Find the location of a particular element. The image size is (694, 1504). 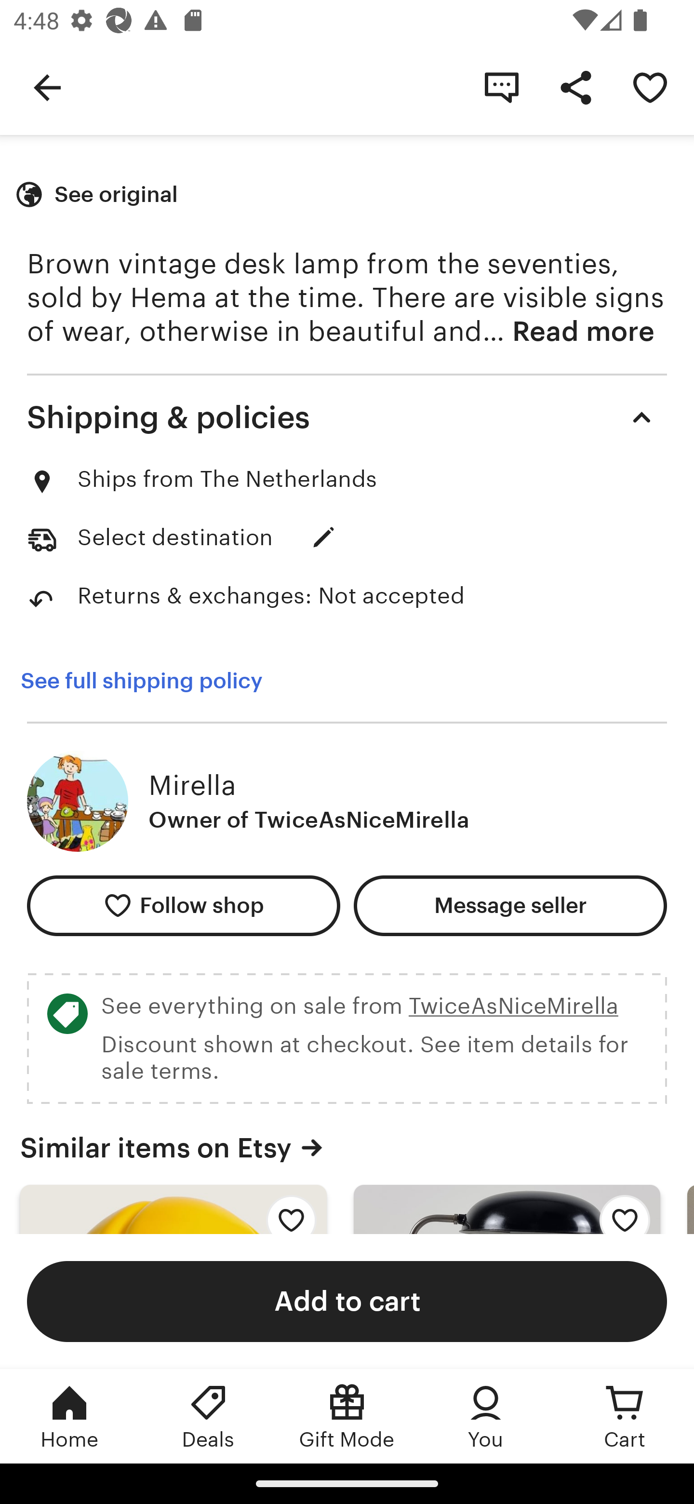

See full shipping policy is located at coordinates (141, 681).